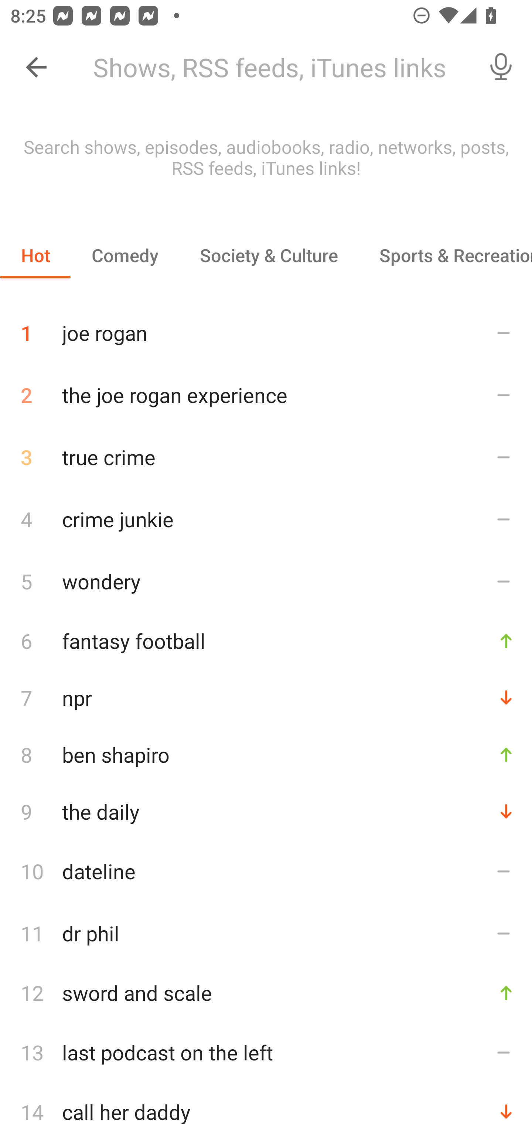 The height and width of the screenshot is (1124, 532). What do you see at coordinates (266, 754) in the screenshot?
I see `8 ben shapiro` at bounding box center [266, 754].